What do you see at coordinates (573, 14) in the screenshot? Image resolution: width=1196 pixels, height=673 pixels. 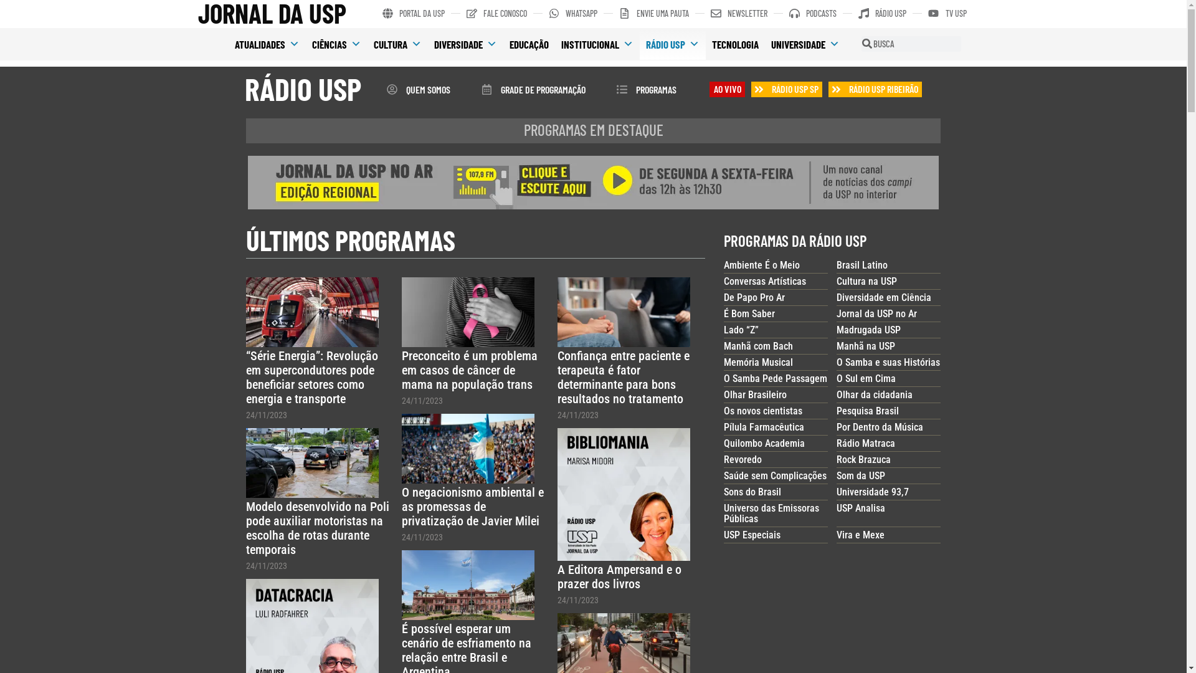 I see `WHATSAPP` at bounding box center [573, 14].